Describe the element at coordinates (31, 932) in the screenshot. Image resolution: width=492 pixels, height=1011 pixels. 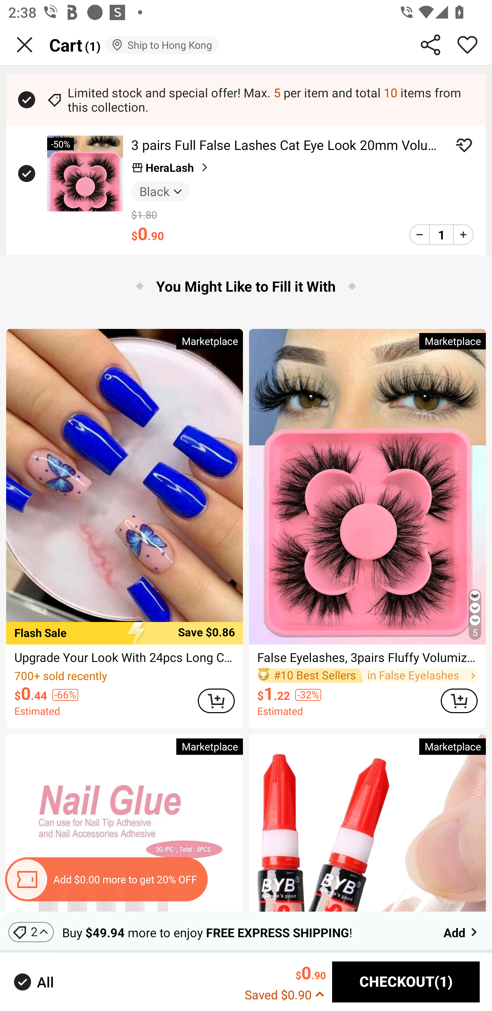
I see `2` at that location.